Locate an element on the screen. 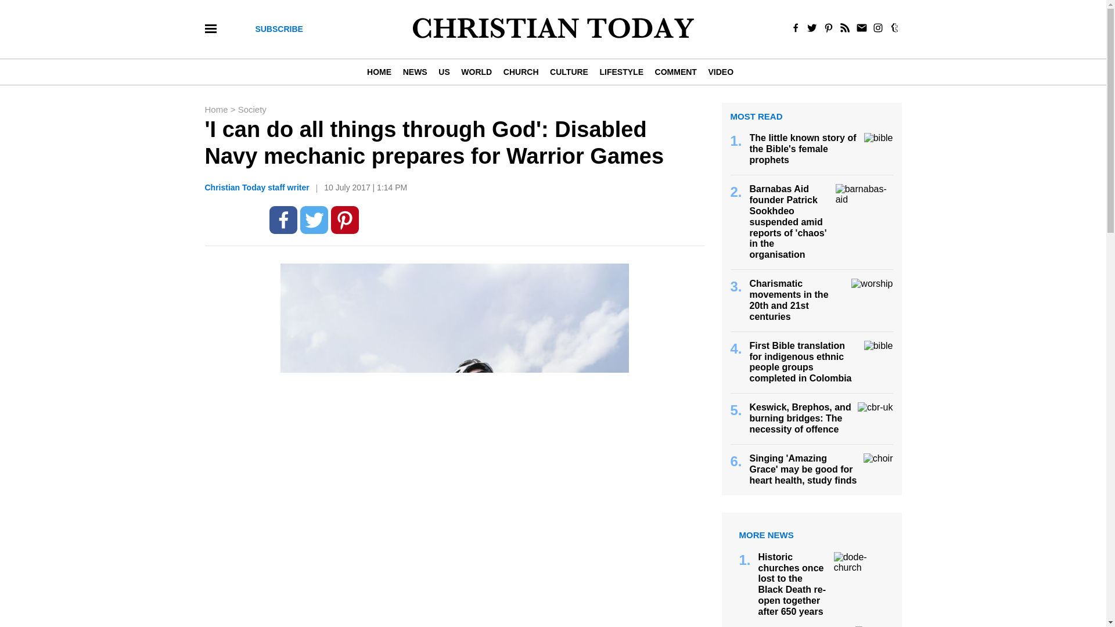 The image size is (1115, 627). CHURCH is located at coordinates (520, 71).